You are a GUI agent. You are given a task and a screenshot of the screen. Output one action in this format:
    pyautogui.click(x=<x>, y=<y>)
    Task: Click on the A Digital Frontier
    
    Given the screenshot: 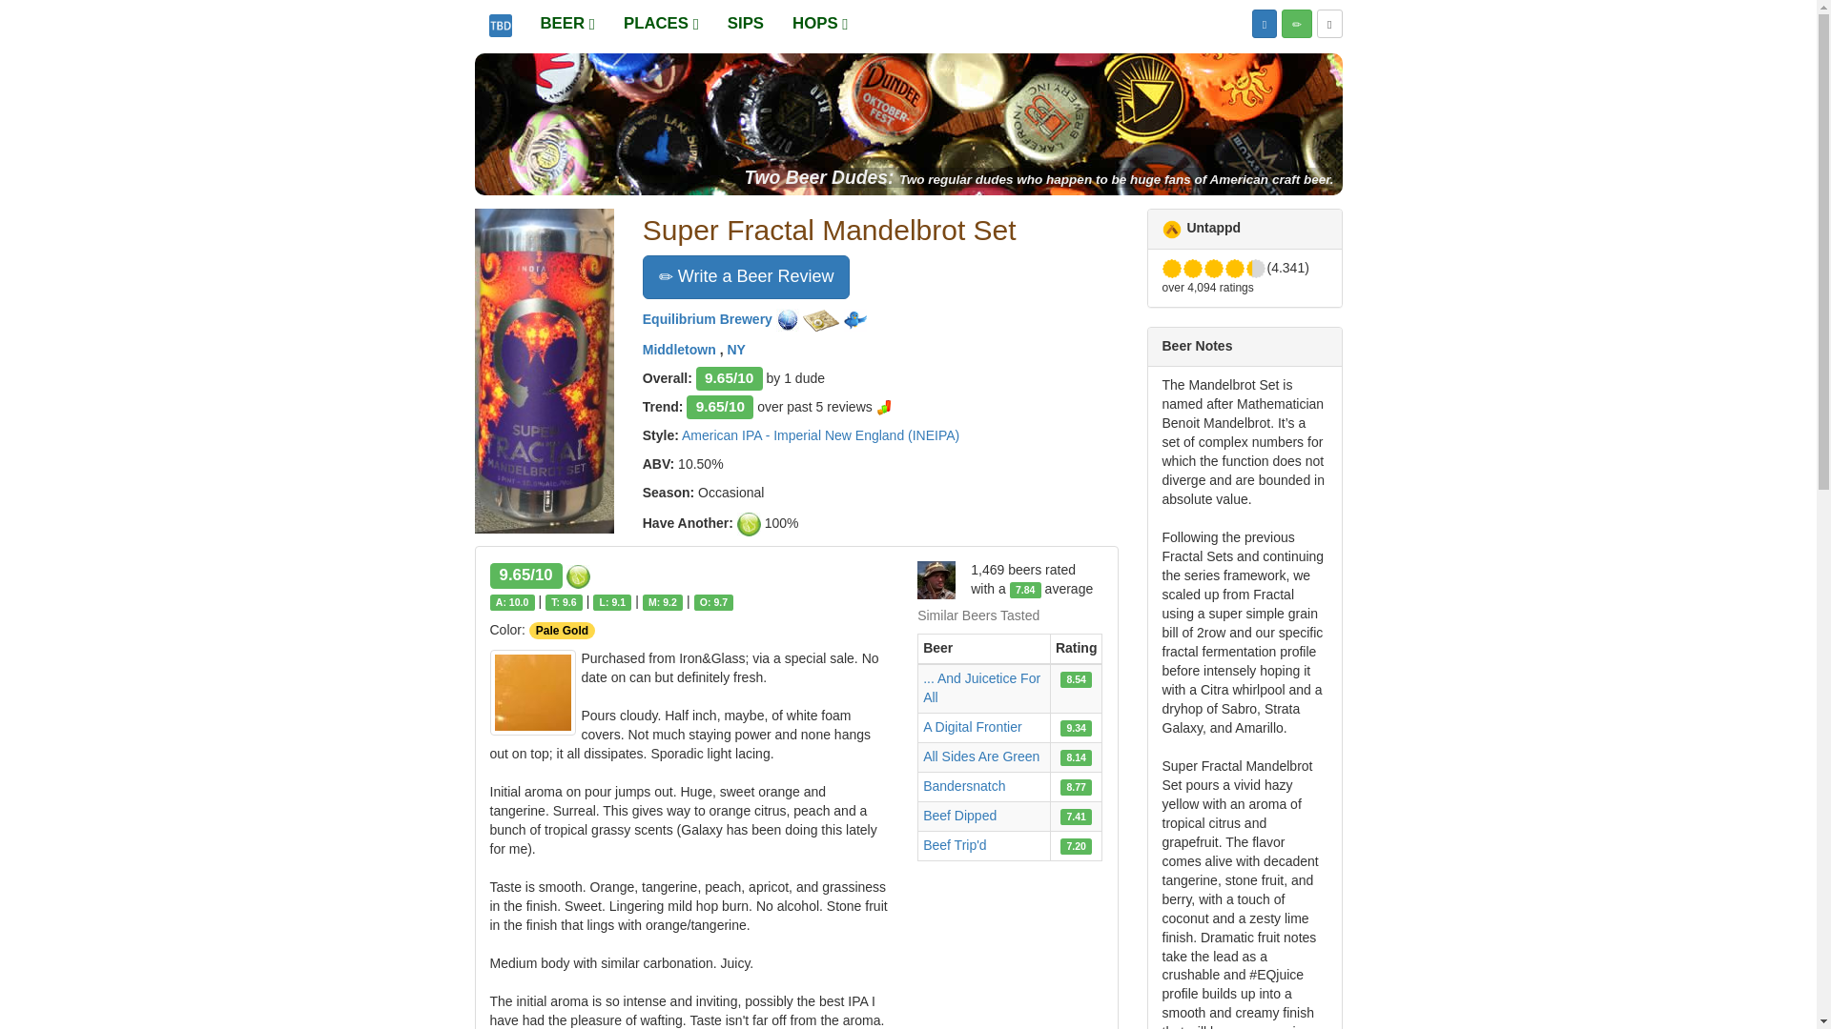 What is the action you would take?
    pyautogui.click(x=972, y=726)
    